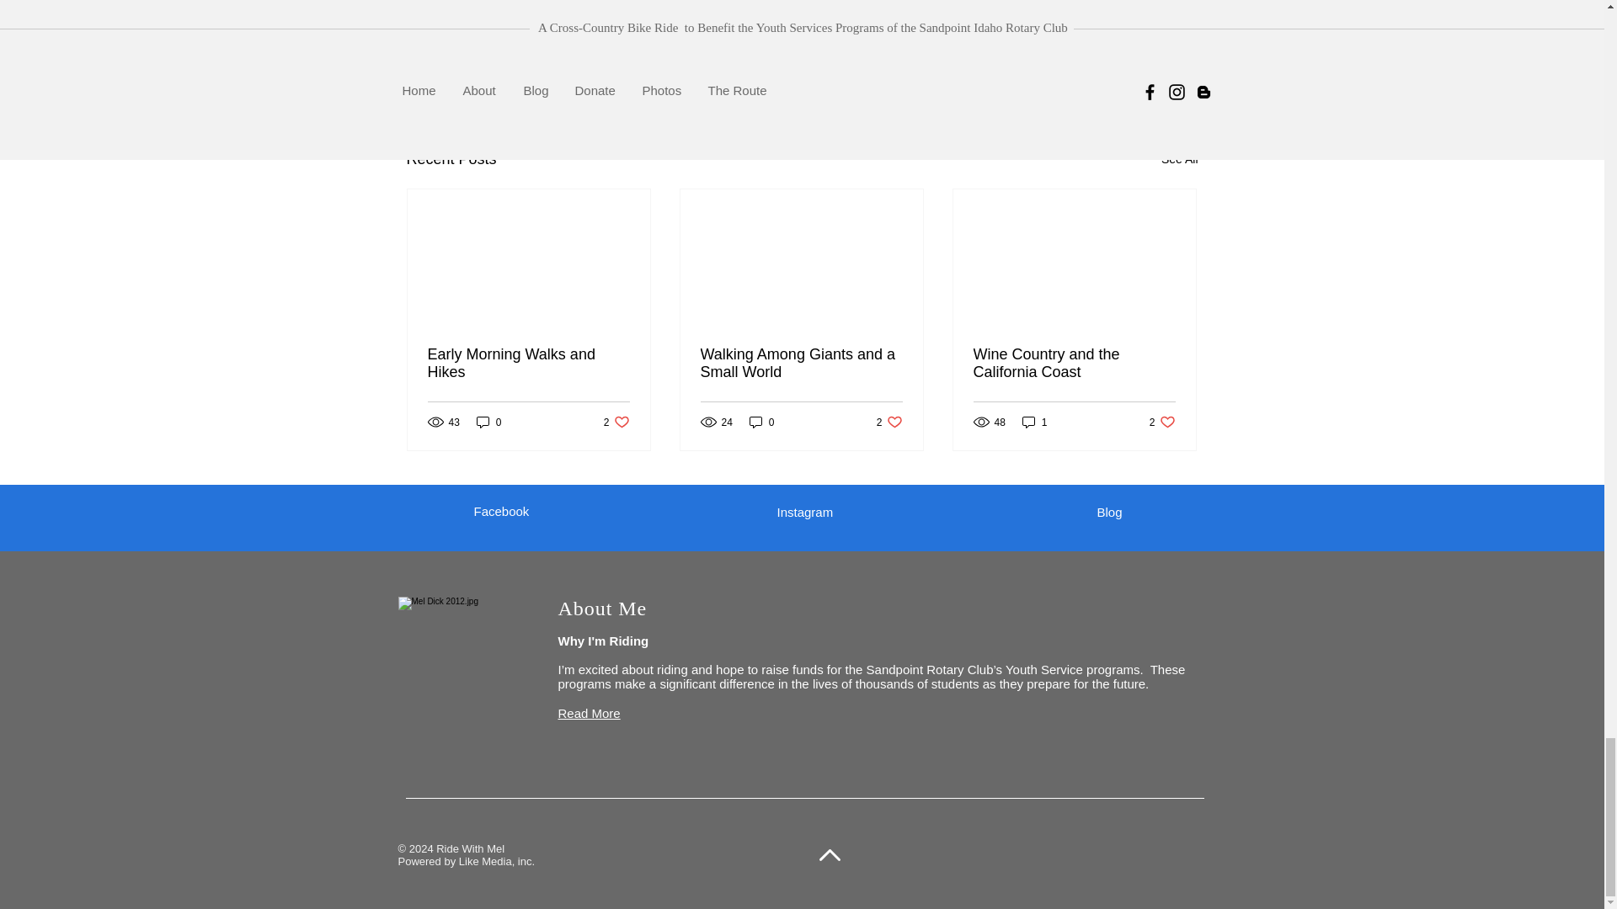 This screenshot has width=1617, height=909. Describe the element at coordinates (1108, 512) in the screenshot. I see `Instagram` at that location.